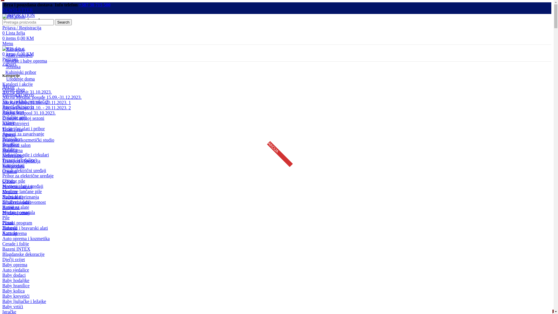  I want to click on Pretraga proizvoda, so click(28, 22).